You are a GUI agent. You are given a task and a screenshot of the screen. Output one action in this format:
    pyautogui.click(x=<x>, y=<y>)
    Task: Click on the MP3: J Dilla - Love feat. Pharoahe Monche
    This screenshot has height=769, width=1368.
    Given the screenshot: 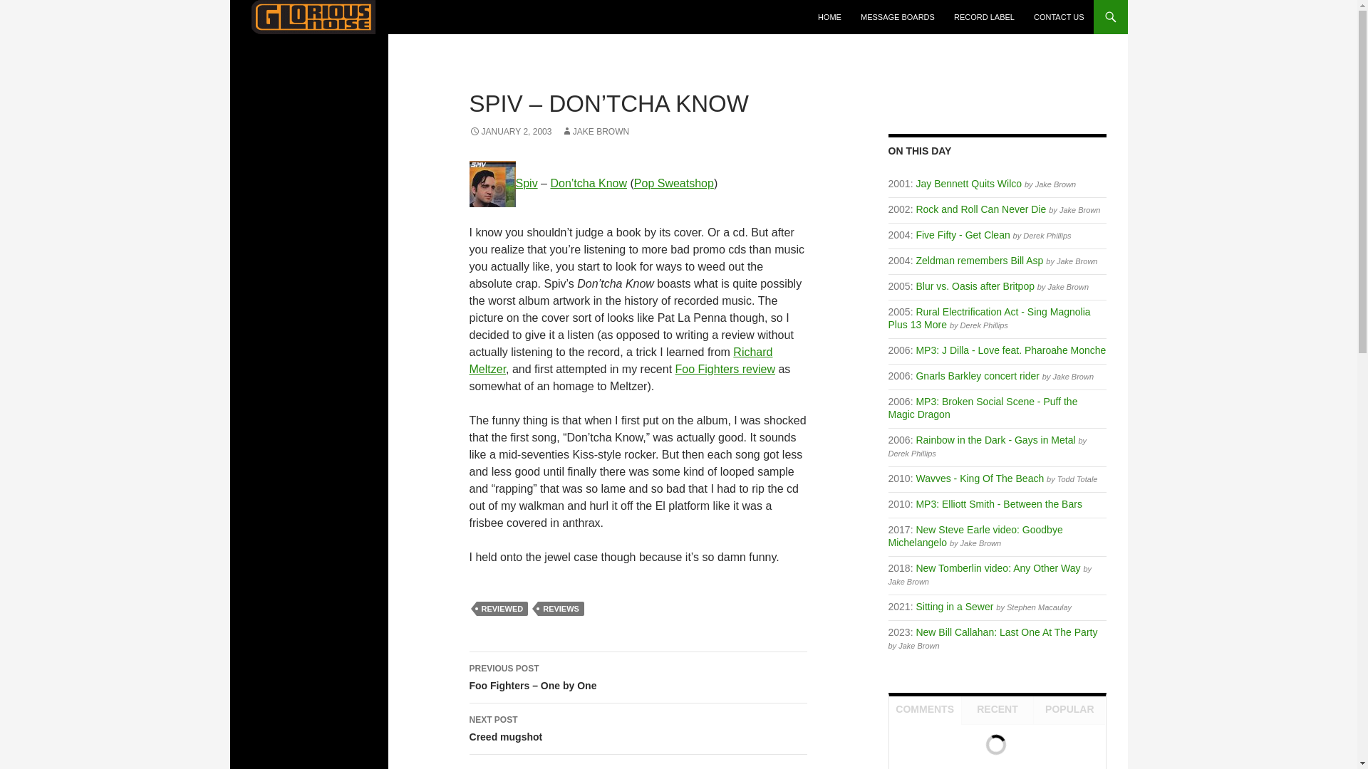 What is the action you would take?
    pyautogui.click(x=1010, y=350)
    